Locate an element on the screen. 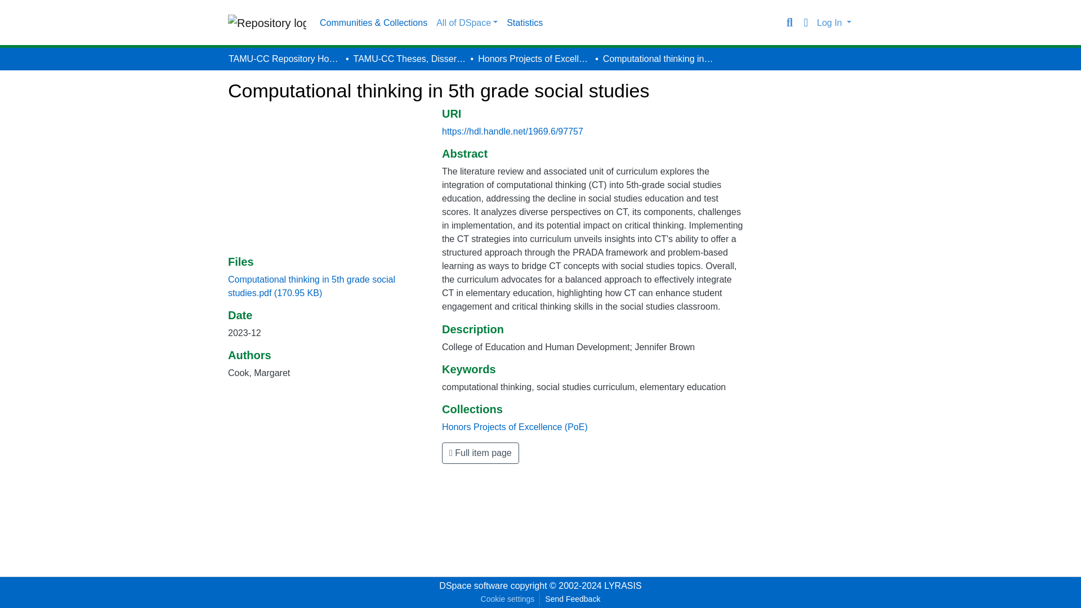 The height and width of the screenshot is (608, 1081). TAMU-CC Theses, Dissertations, and Other Projects is located at coordinates (409, 59).